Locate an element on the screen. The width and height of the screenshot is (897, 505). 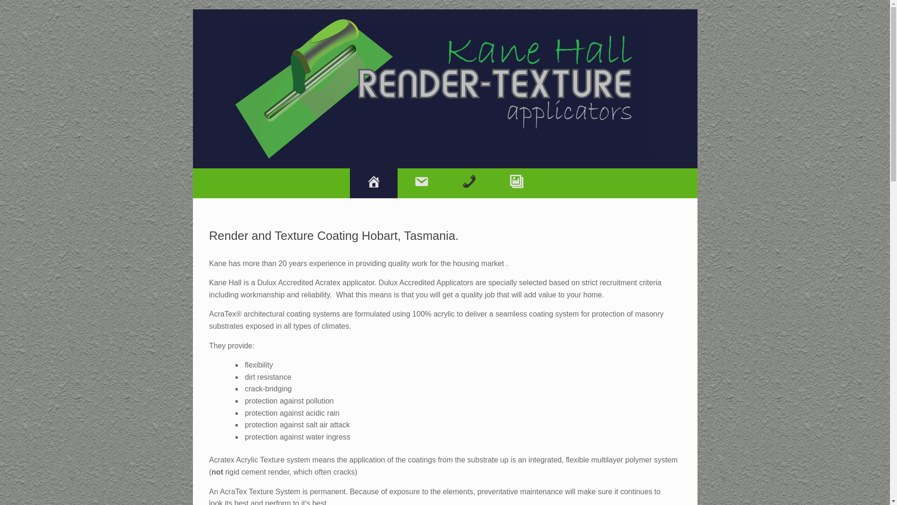
Skip to content is located at coordinates (192, 9).